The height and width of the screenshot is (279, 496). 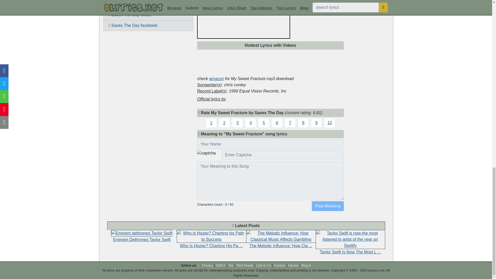 What do you see at coordinates (290, 122) in the screenshot?
I see `7` at bounding box center [290, 122].